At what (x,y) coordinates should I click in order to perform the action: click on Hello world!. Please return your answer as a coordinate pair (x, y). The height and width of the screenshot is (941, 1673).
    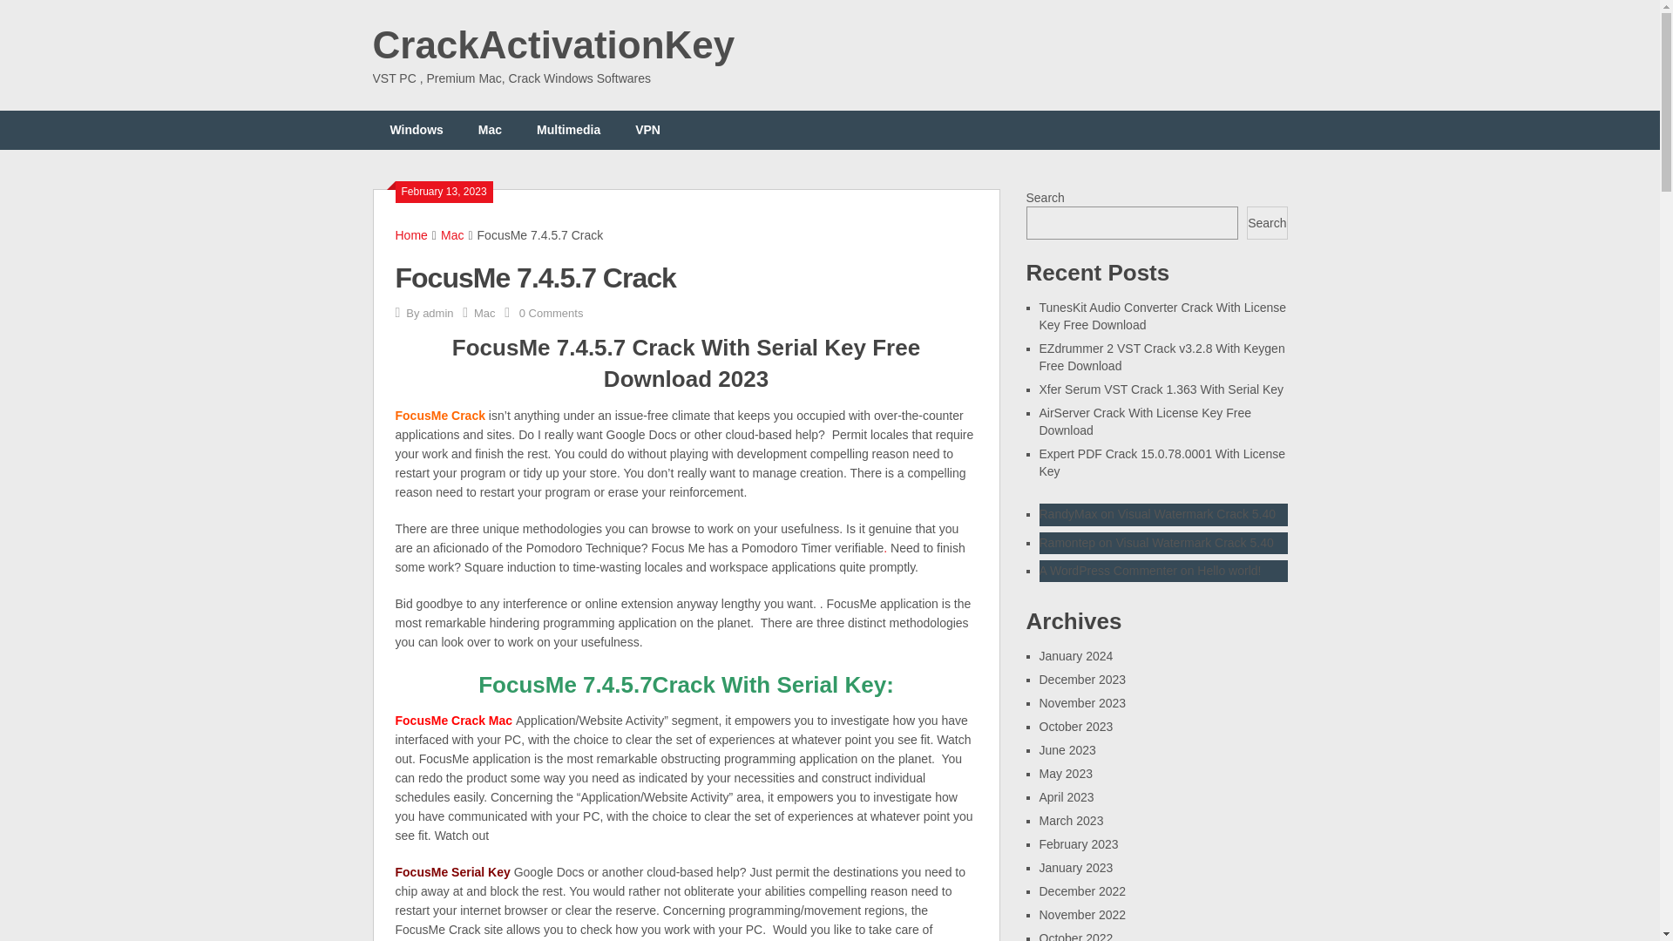
    Looking at the image, I should click on (1229, 570).